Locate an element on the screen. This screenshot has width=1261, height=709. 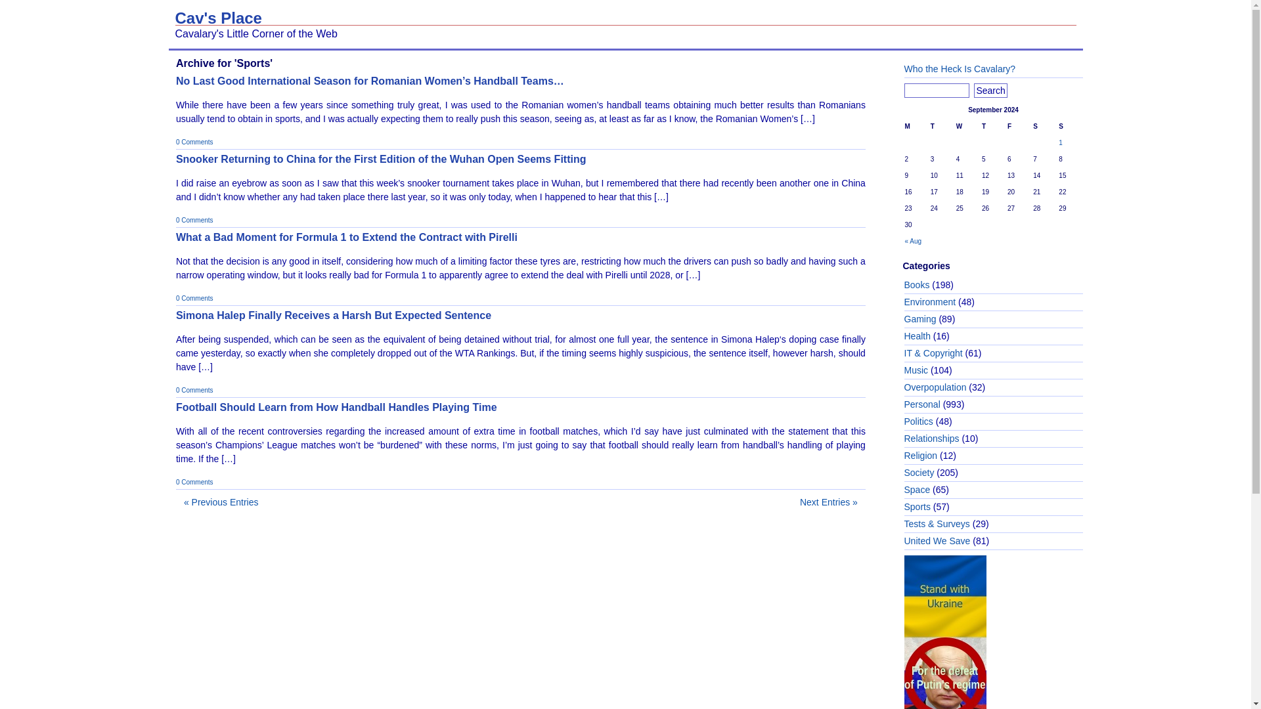
Simona Halep Finally Receives a Harsh But Expected Sentence is located at coordinates (334, 315).